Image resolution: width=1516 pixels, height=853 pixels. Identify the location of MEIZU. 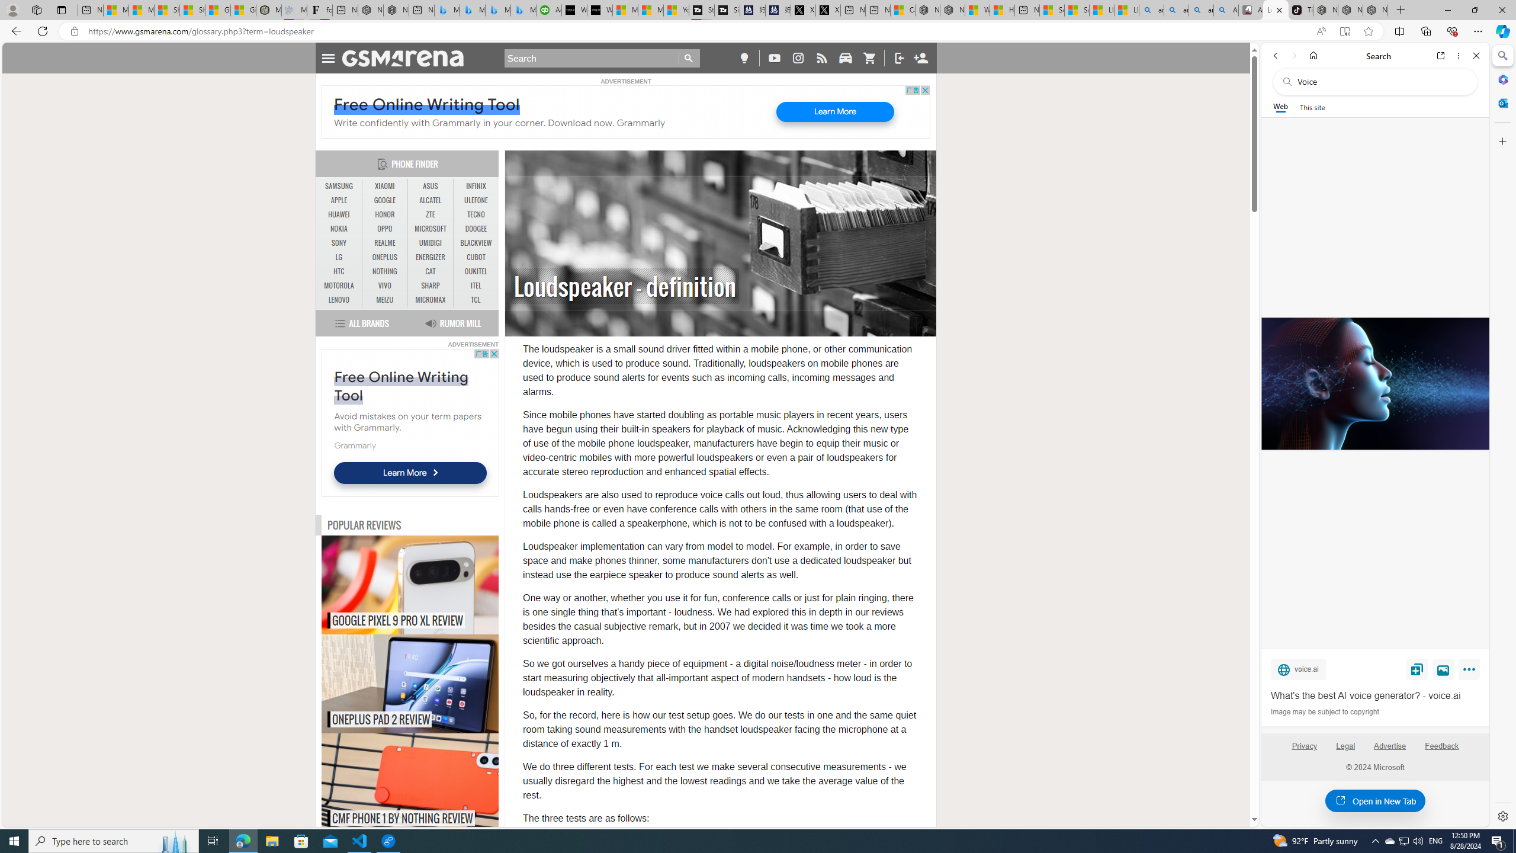
(385, 300).